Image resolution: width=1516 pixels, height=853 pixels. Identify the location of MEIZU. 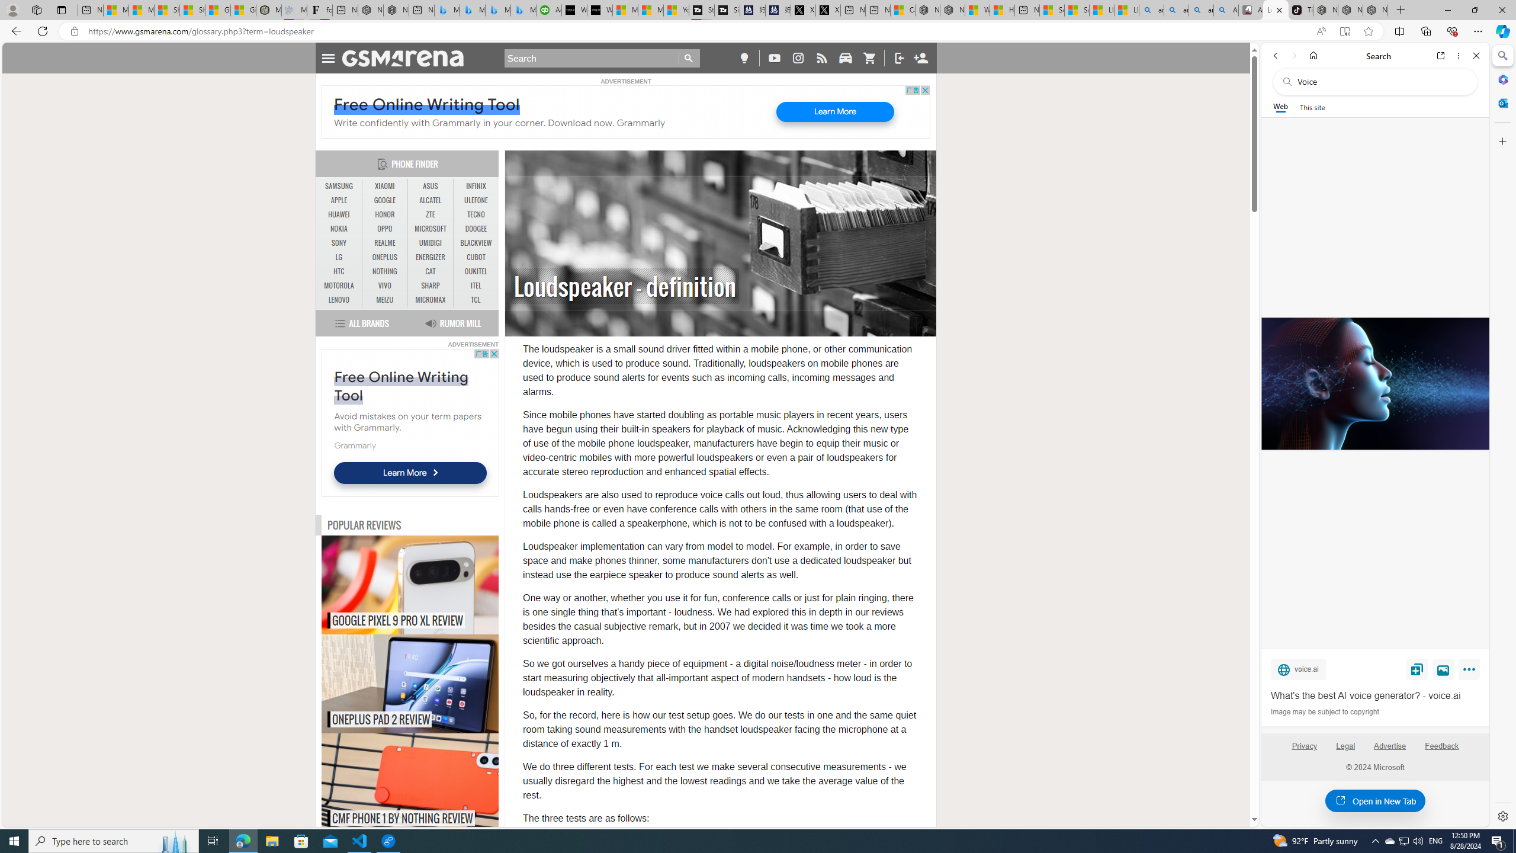
(385, 300).